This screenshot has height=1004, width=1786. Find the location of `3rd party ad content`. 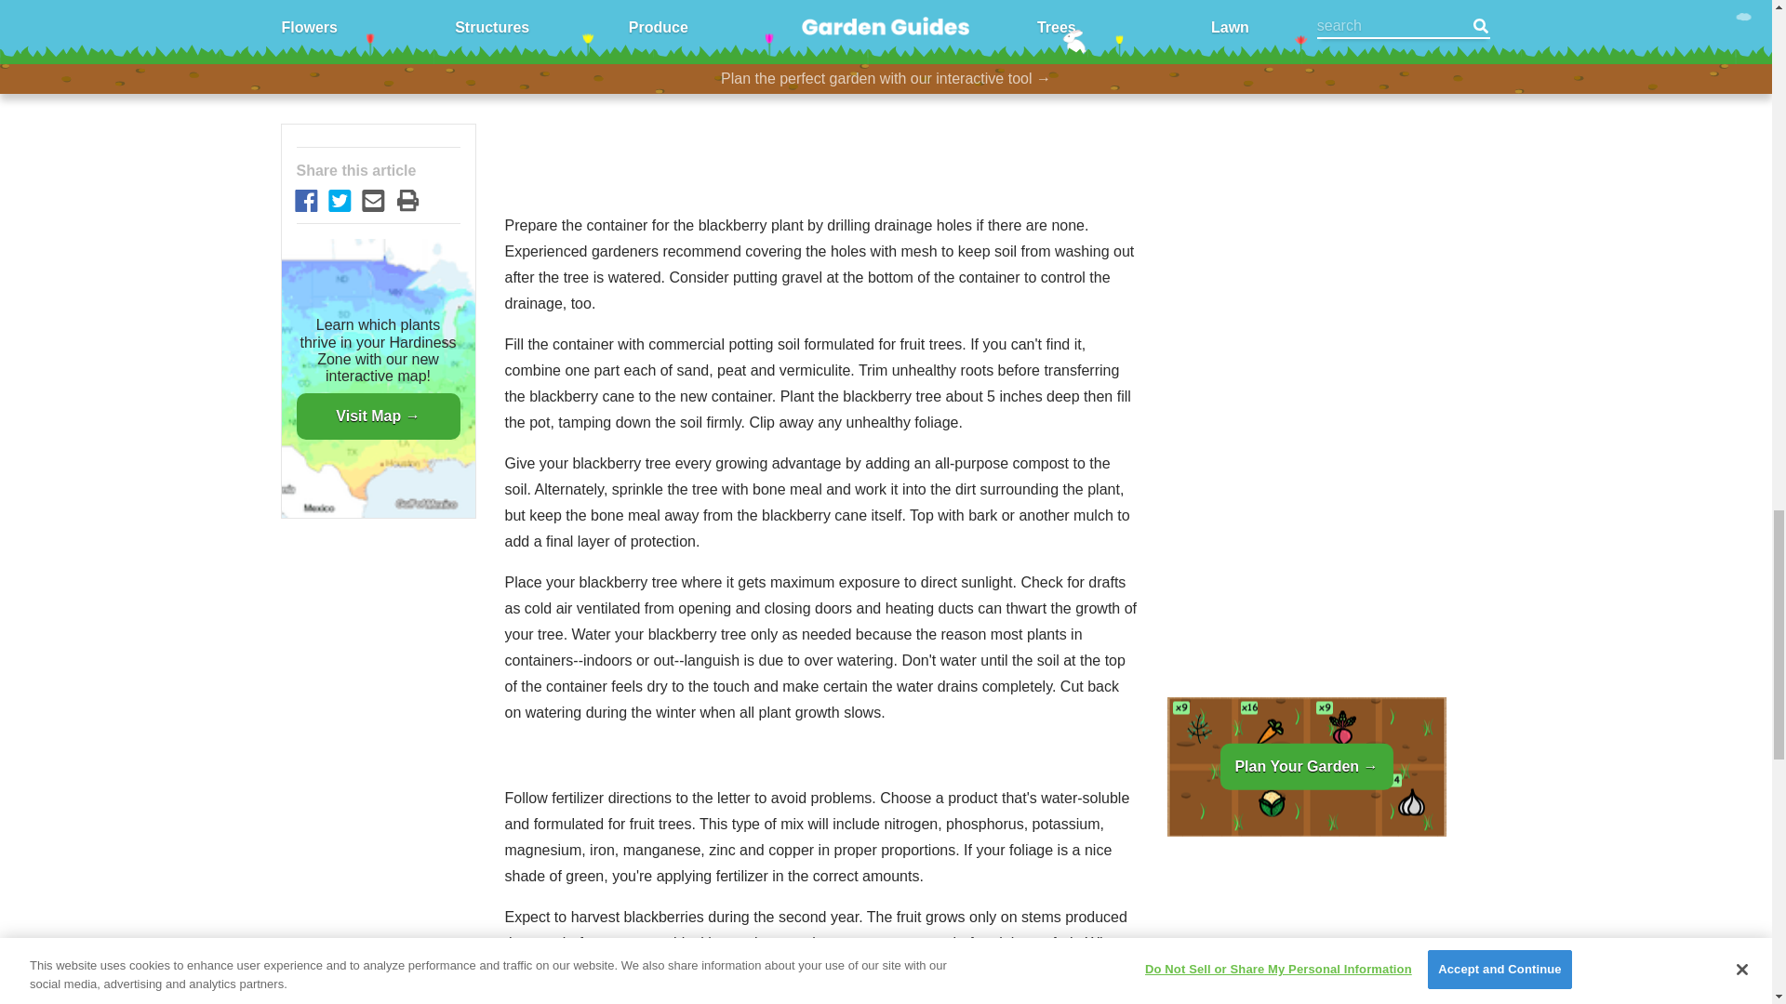

3rd party ad content is located at coordinates (820, 91).